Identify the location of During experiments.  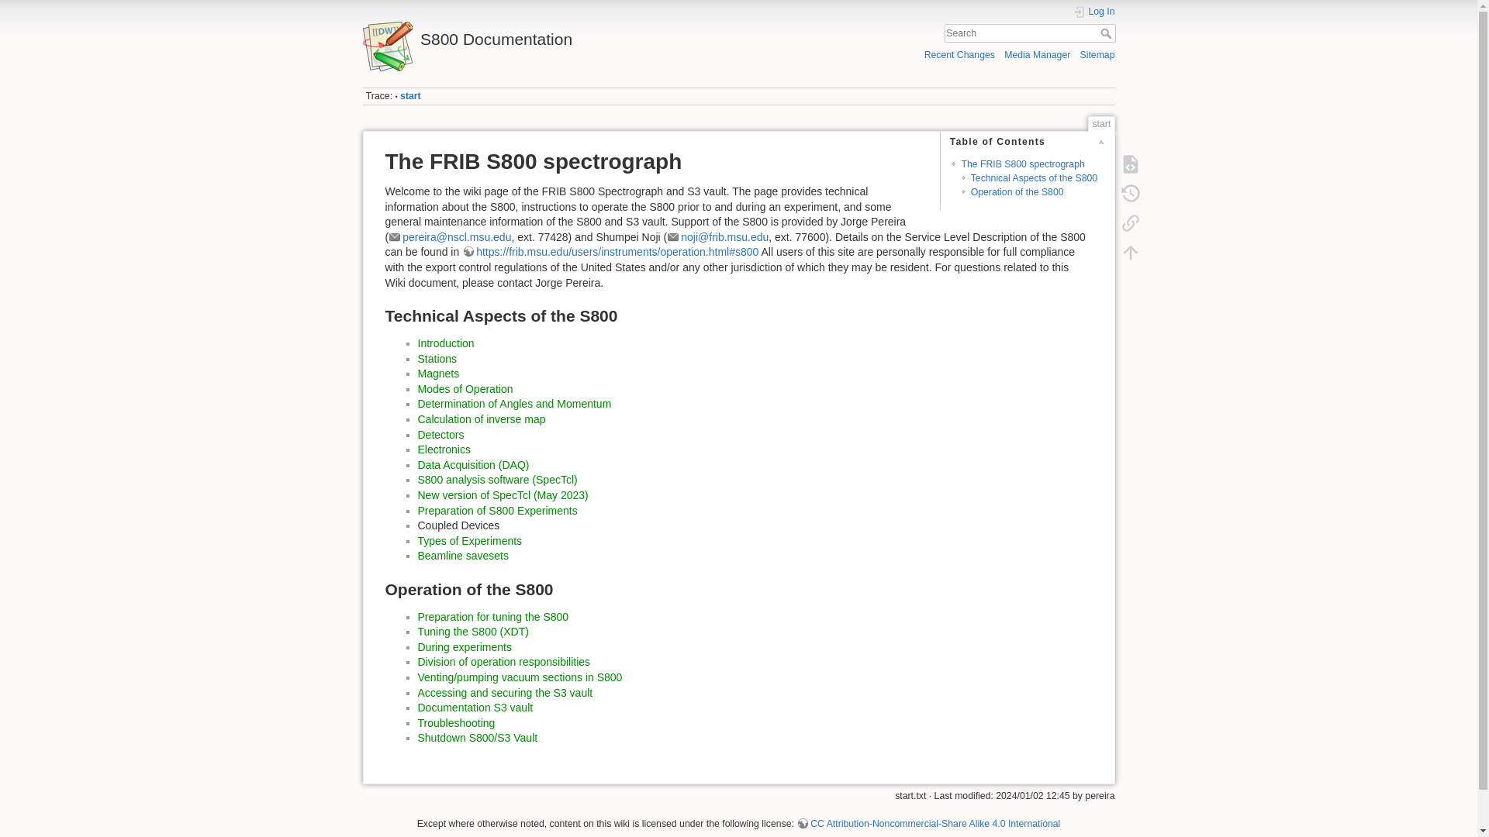
(464, 647).